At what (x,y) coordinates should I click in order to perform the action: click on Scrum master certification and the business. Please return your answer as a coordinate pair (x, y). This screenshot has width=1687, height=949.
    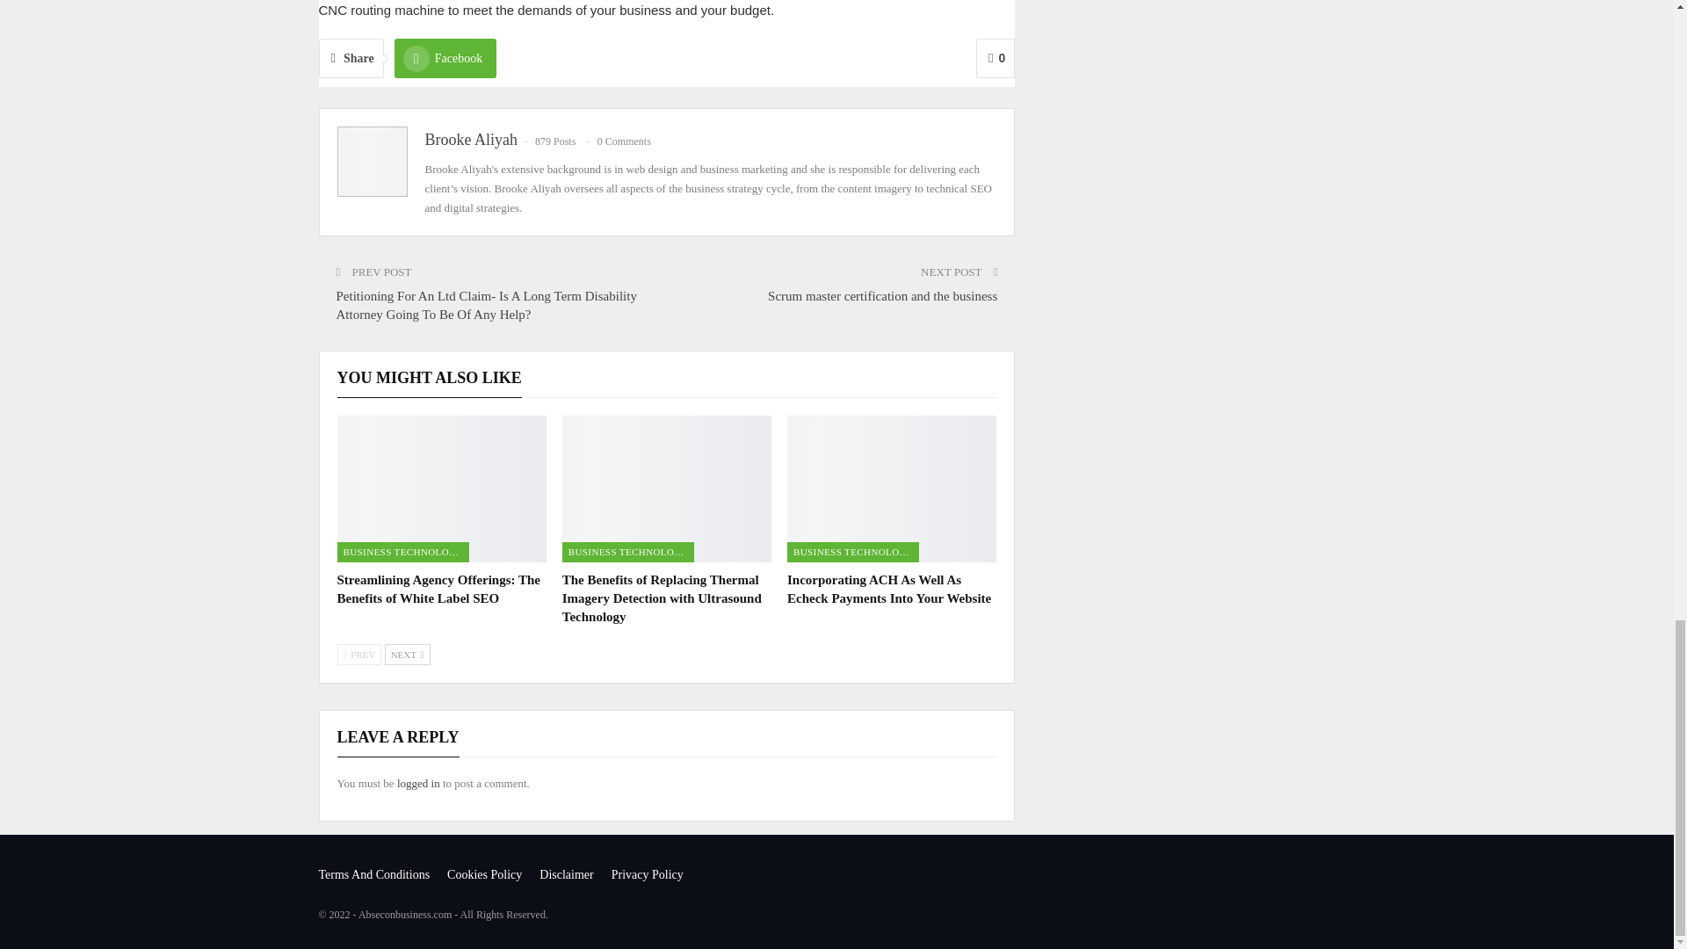
    Looking at the image, I should click on (882, 295).